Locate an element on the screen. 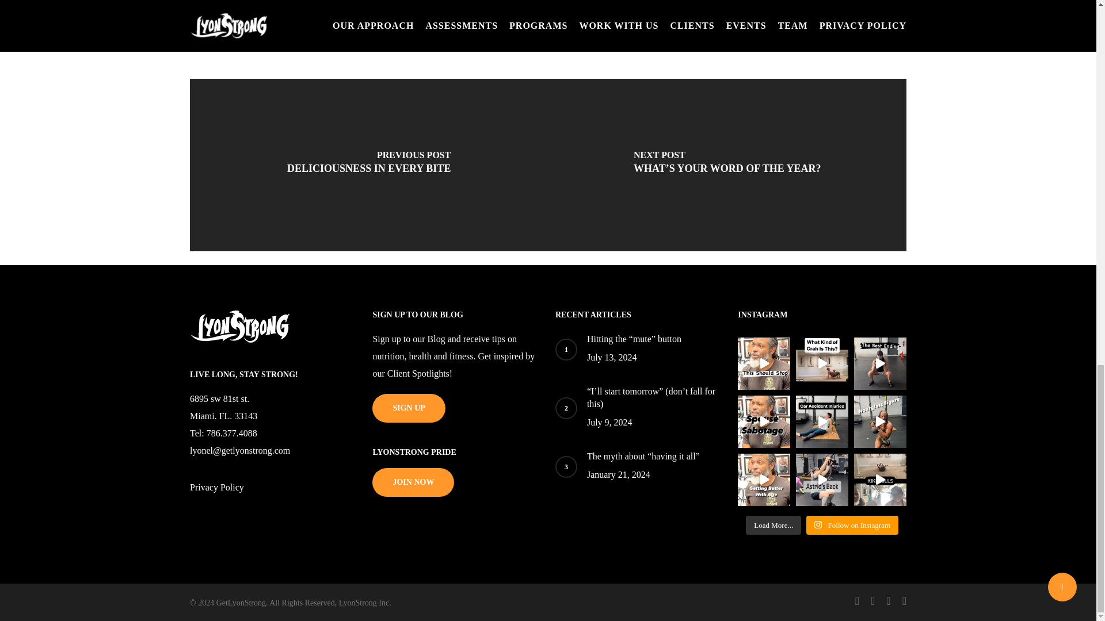  LYONEL LUMARQUE is located at coordinates (306, 1).